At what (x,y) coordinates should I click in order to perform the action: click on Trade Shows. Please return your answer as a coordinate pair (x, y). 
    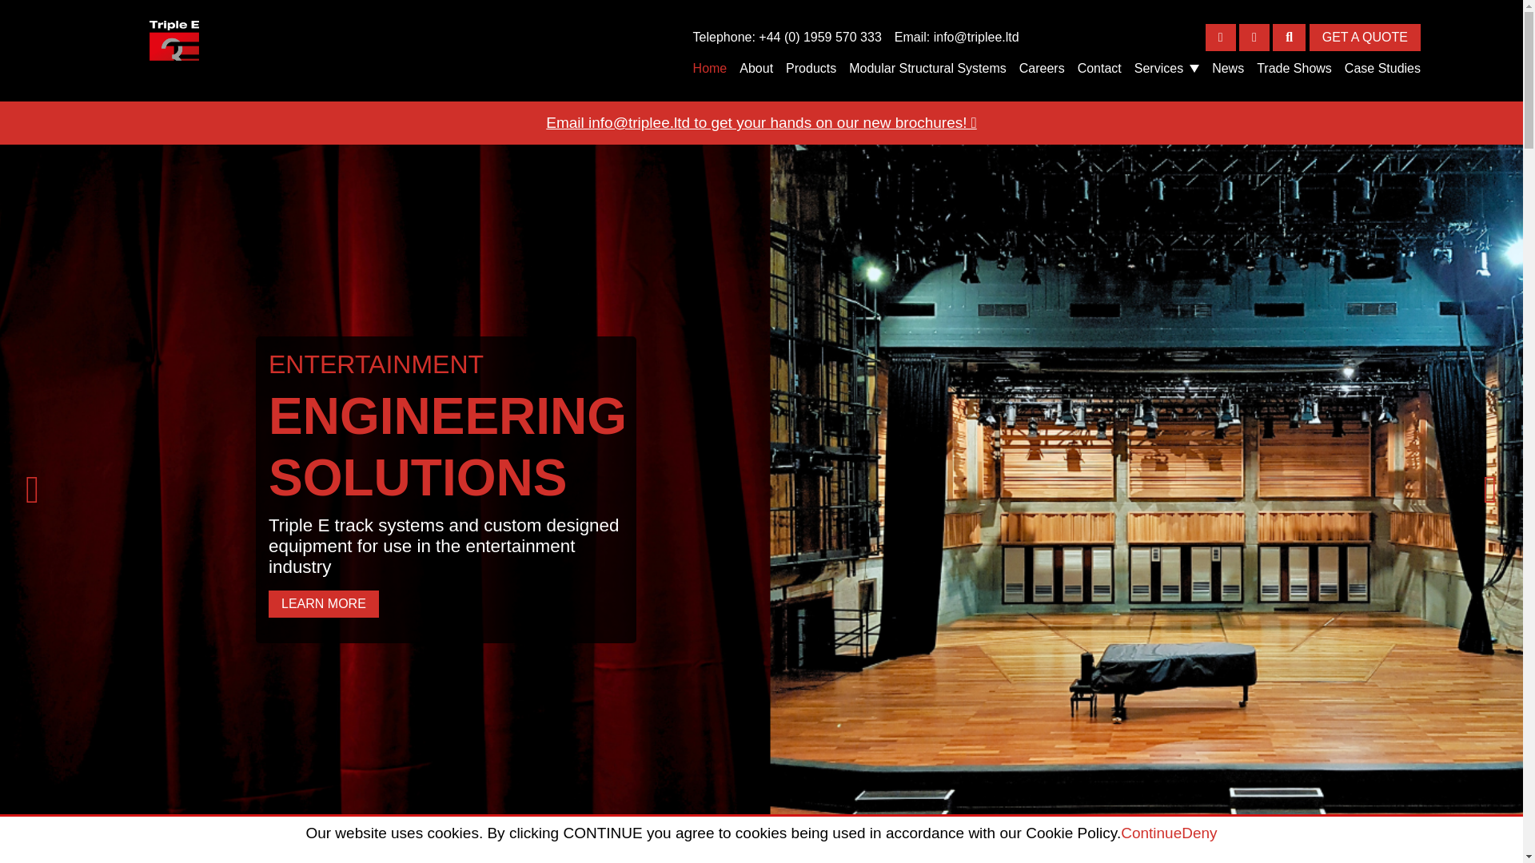
    Looking at the image, I should click on (1294, 67).